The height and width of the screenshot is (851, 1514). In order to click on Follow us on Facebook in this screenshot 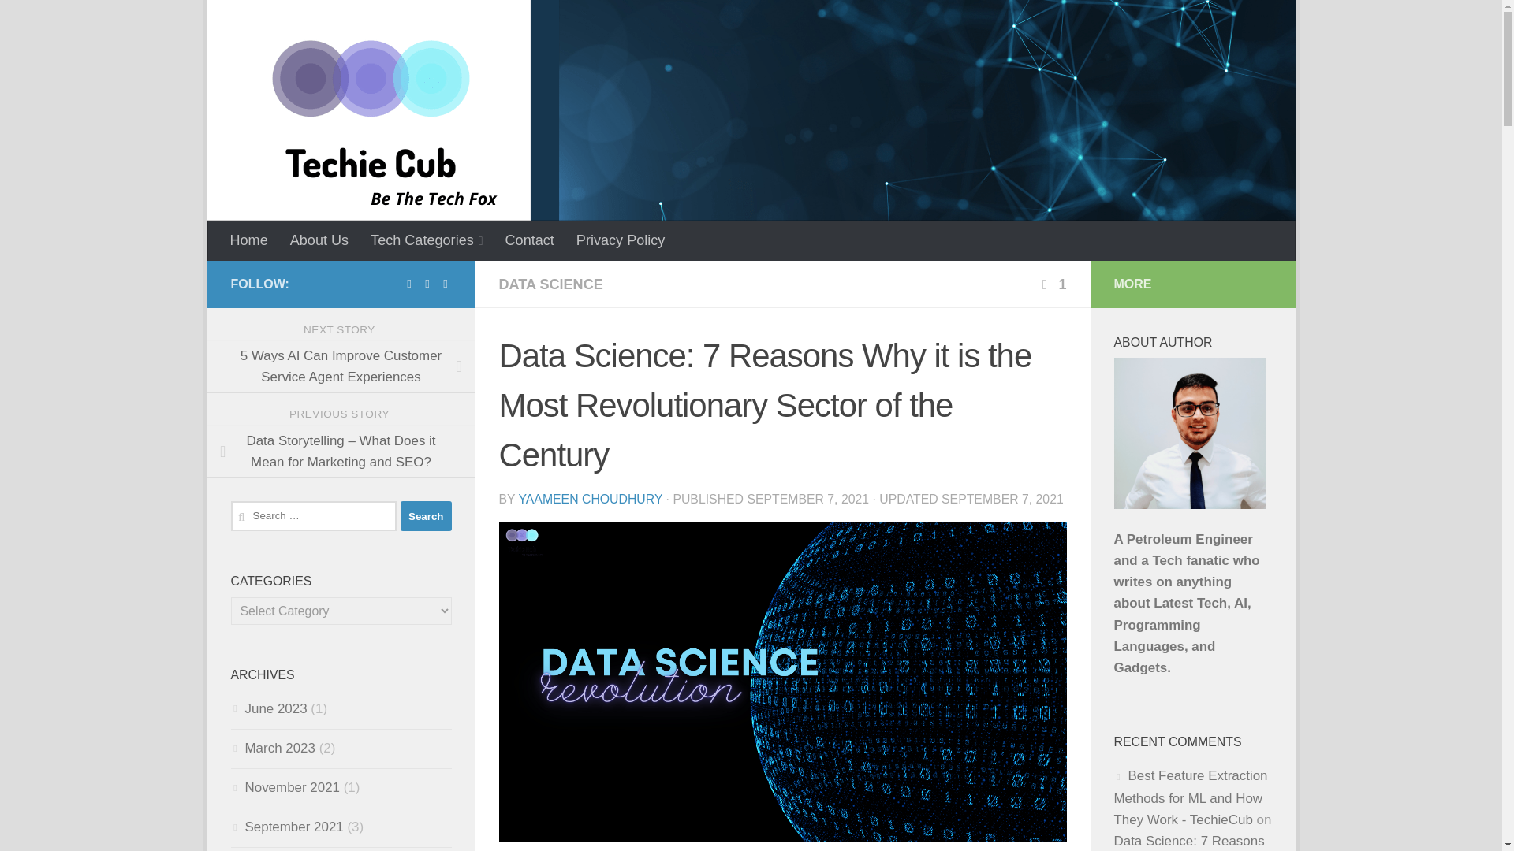, I will do `click(409, 284)`.